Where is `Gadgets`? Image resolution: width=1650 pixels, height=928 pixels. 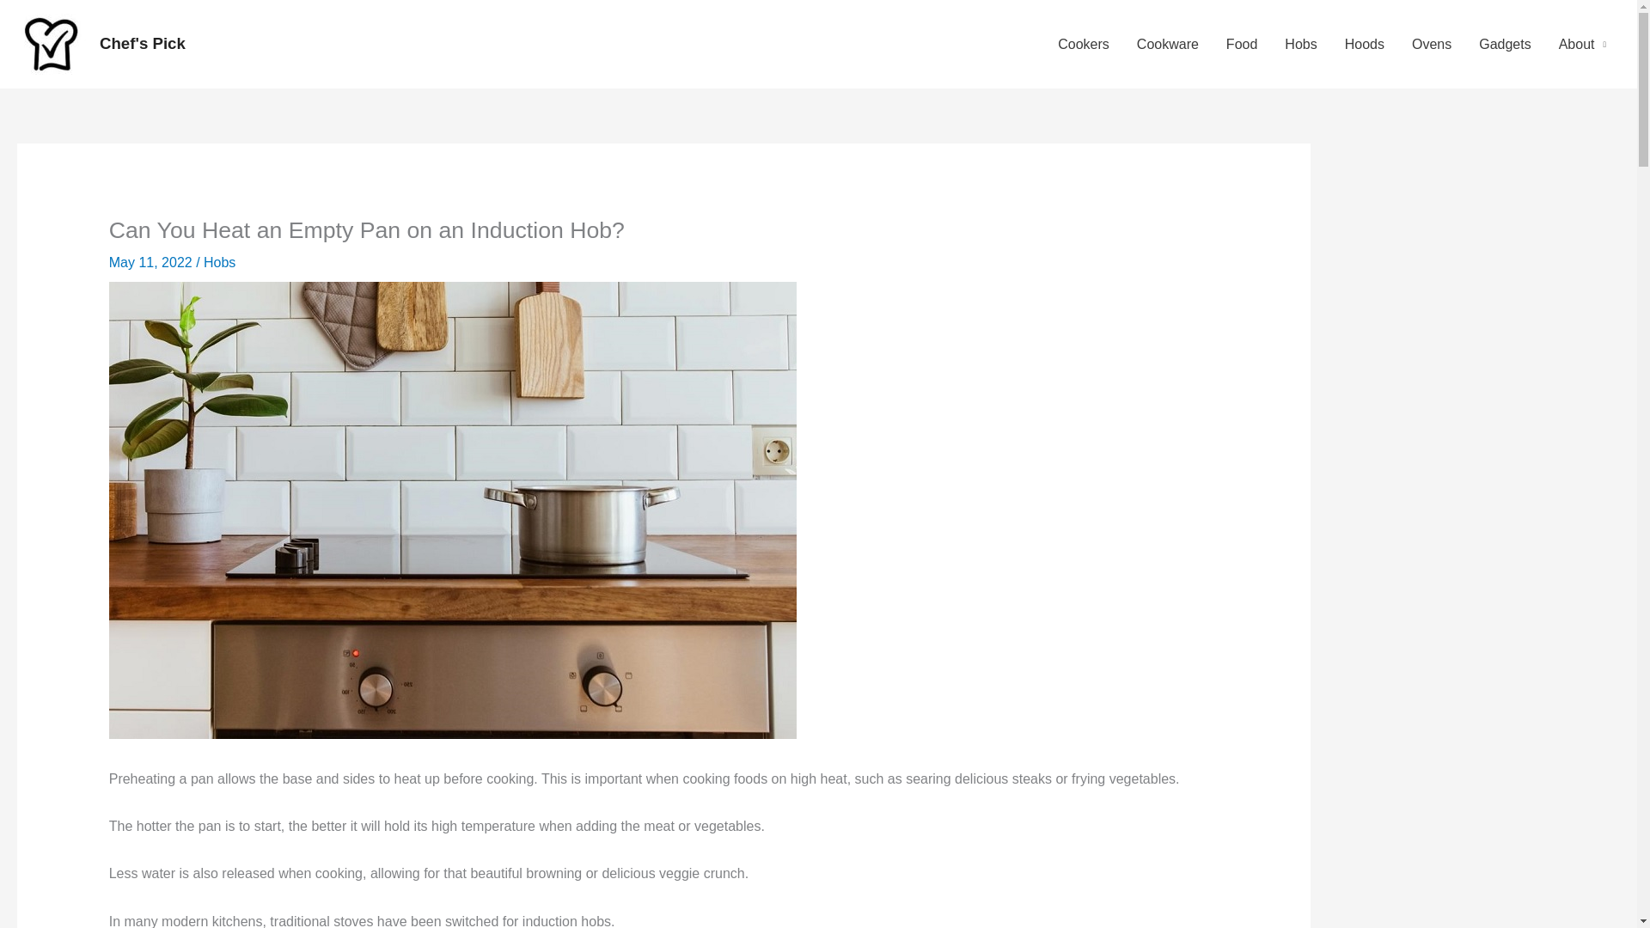
Gadgets is located at coordinates (1504, 45).